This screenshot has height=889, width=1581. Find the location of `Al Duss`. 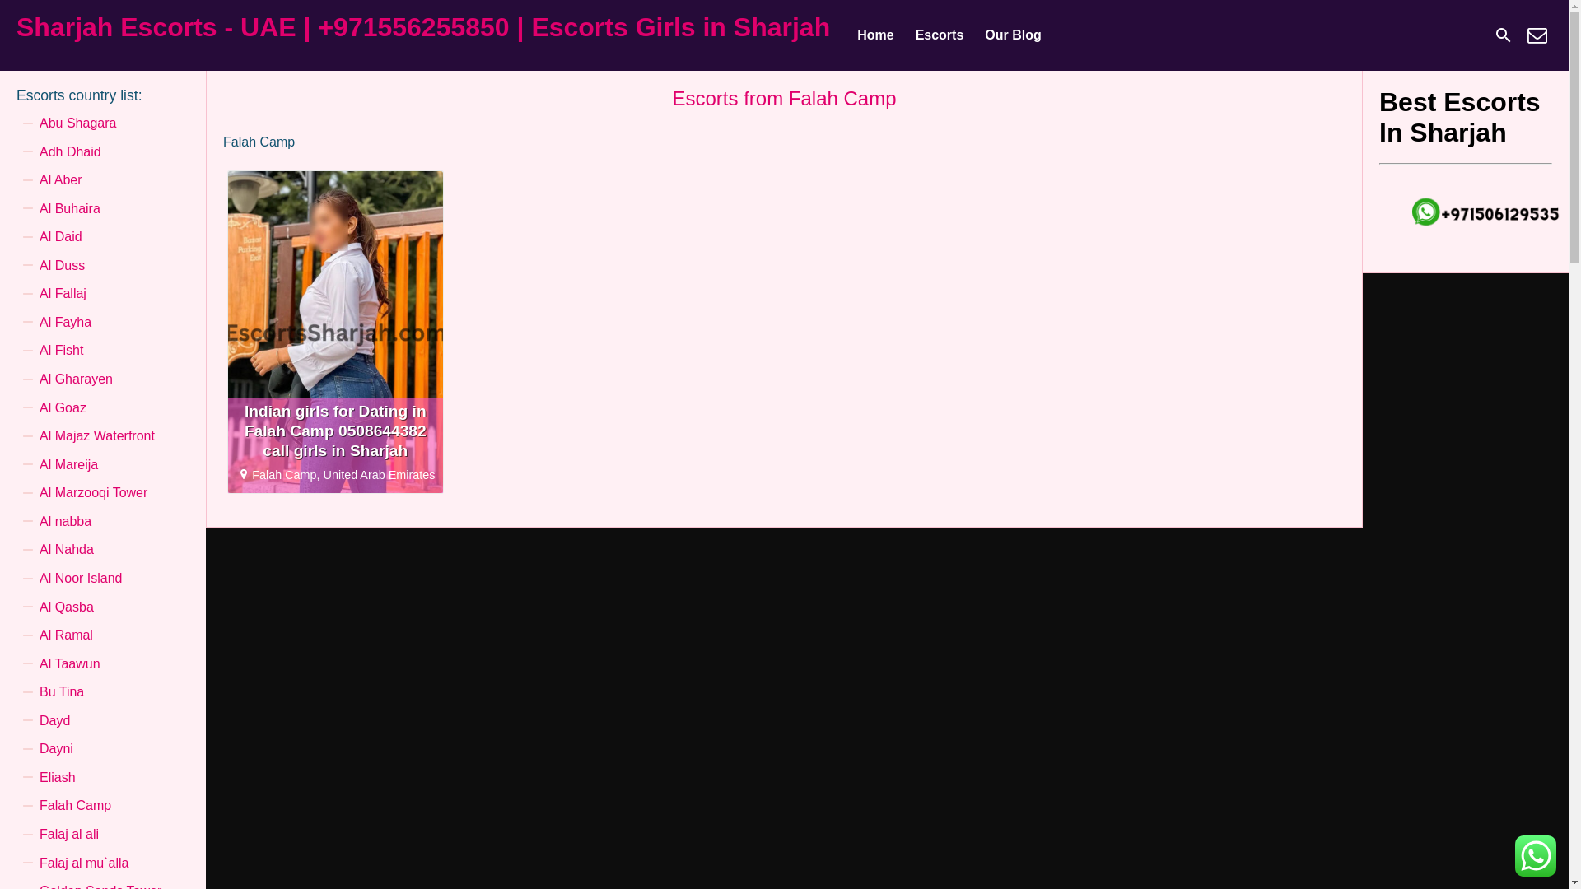

Al Duss is located at coordinates (63, 265).